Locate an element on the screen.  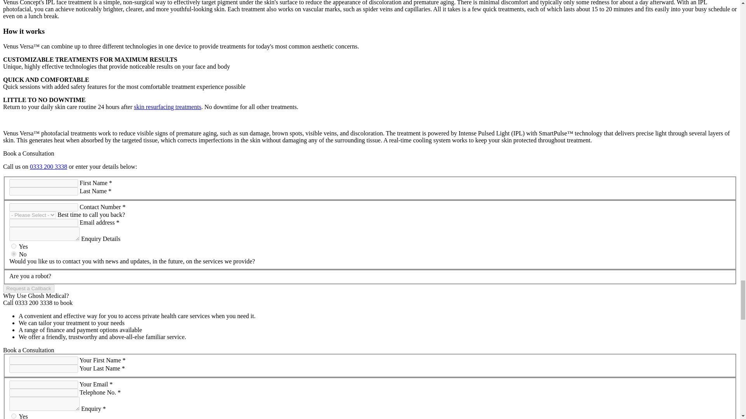
Yes is located at coordinates (14, 246).